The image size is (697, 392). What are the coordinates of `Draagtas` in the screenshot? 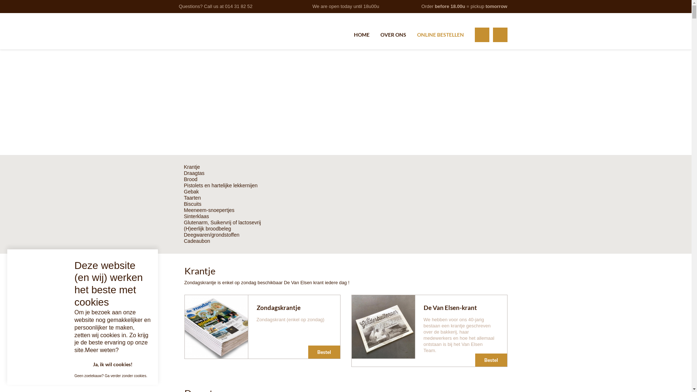 It's located at (194, 173).